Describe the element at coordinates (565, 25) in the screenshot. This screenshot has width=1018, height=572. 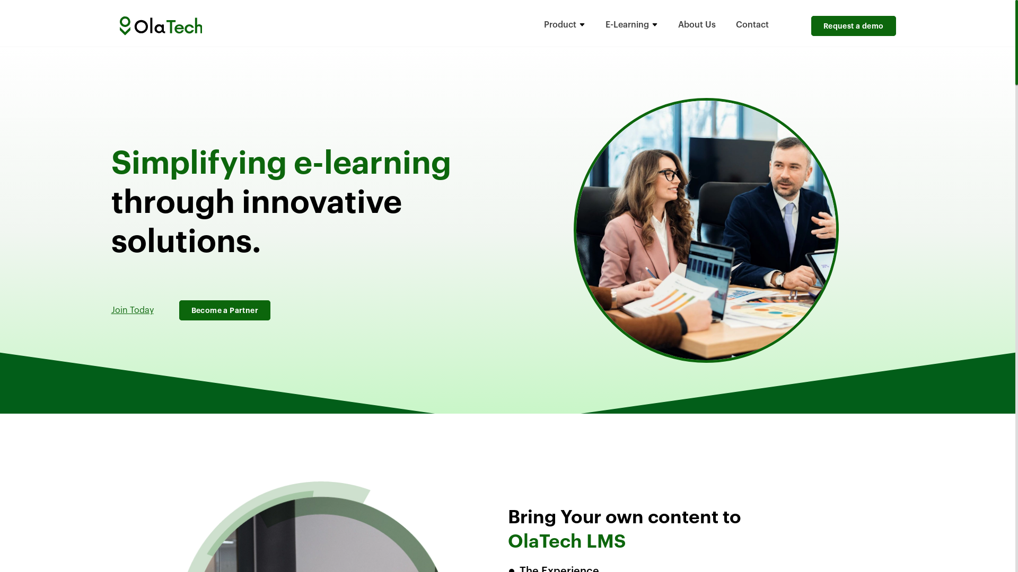
I see `Product` at that location.